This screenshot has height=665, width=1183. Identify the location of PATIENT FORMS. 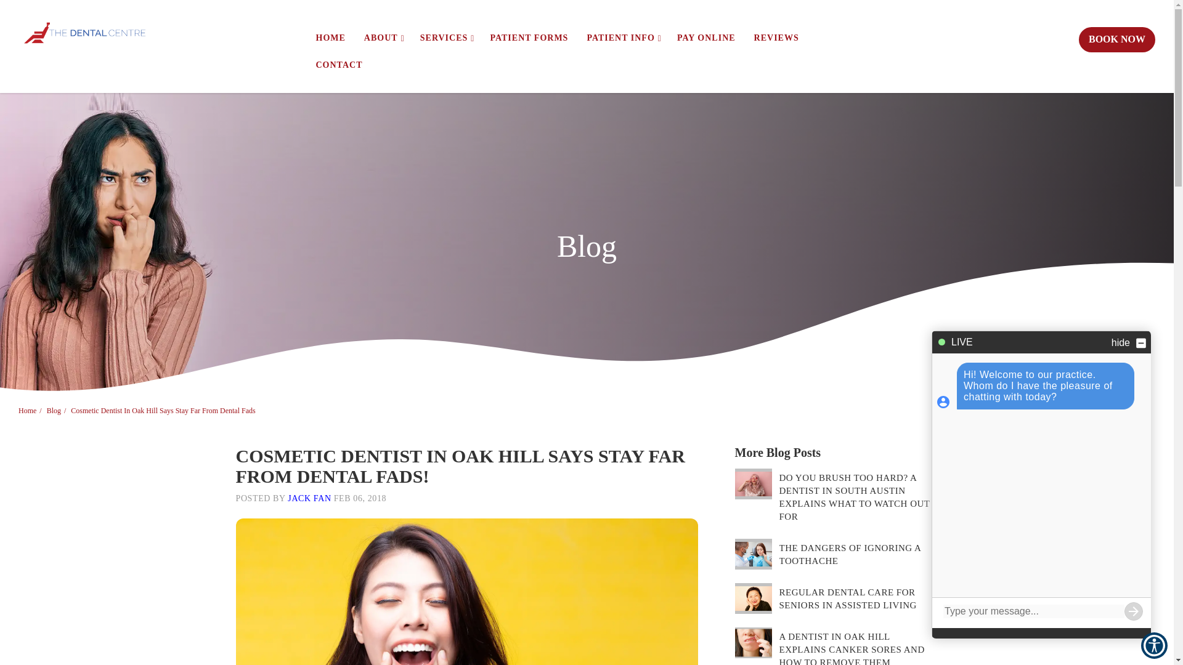
(529, 37).